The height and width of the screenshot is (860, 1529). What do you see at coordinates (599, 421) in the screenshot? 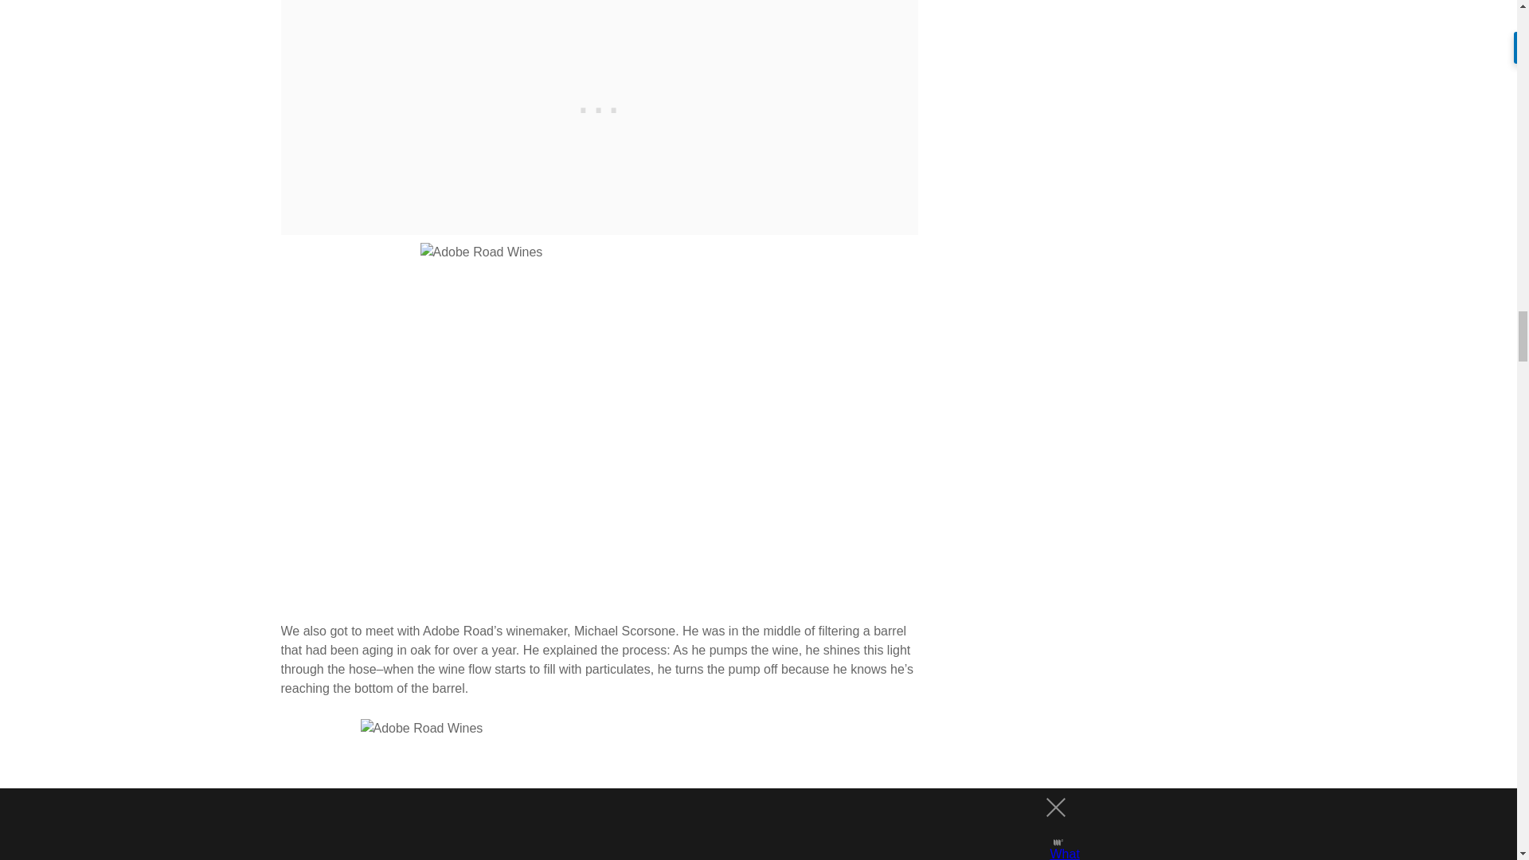
I see `Adobe Road Wines` at bounding box center [599, 421].